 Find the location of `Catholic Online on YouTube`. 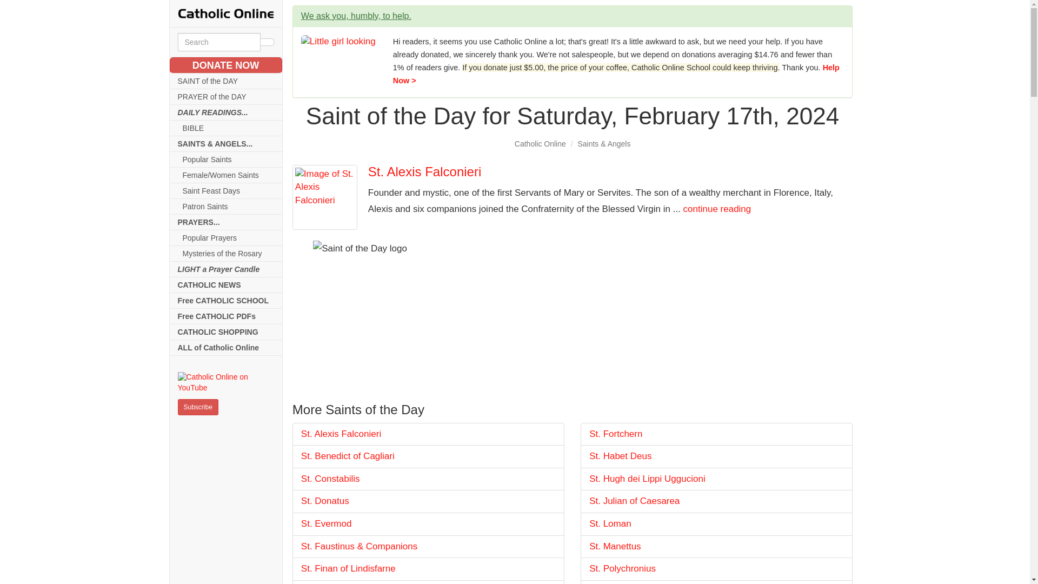

Catholic Online on YouTube is located at coordinates (225, 382).